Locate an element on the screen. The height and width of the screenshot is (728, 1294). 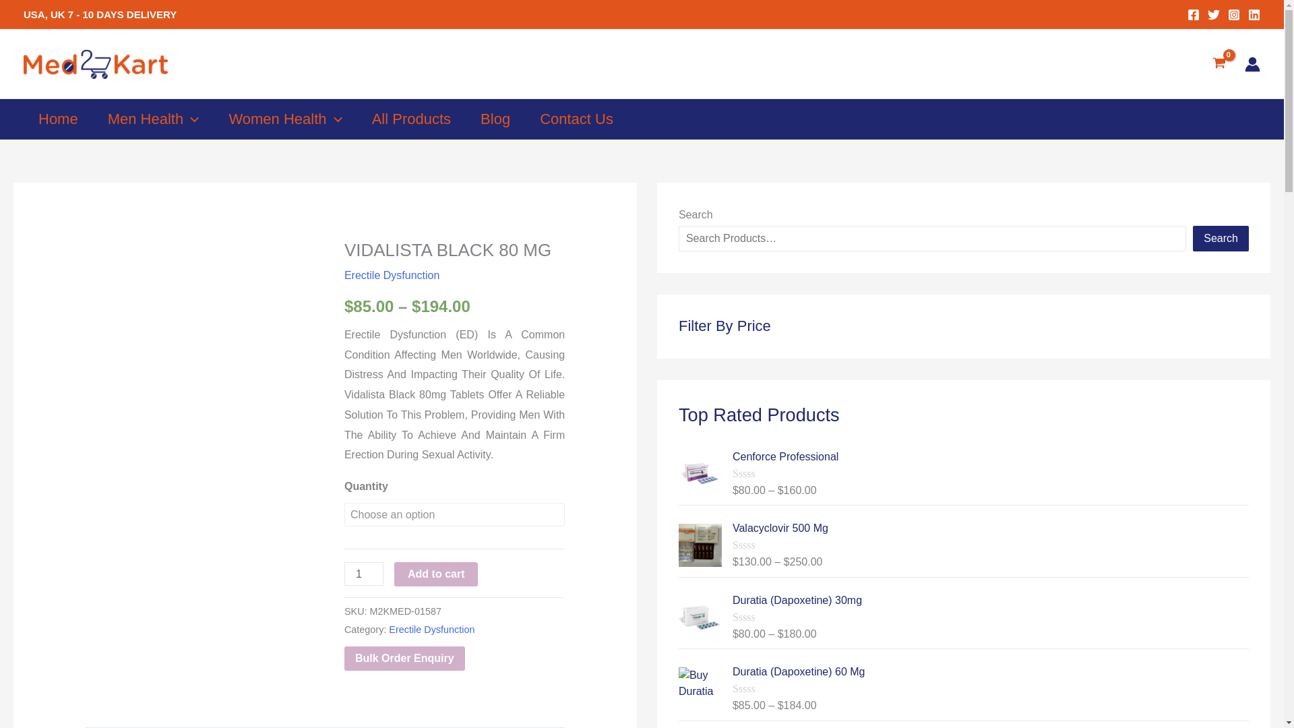
Erectile Dysfunction is located at coordinates (431, 629).